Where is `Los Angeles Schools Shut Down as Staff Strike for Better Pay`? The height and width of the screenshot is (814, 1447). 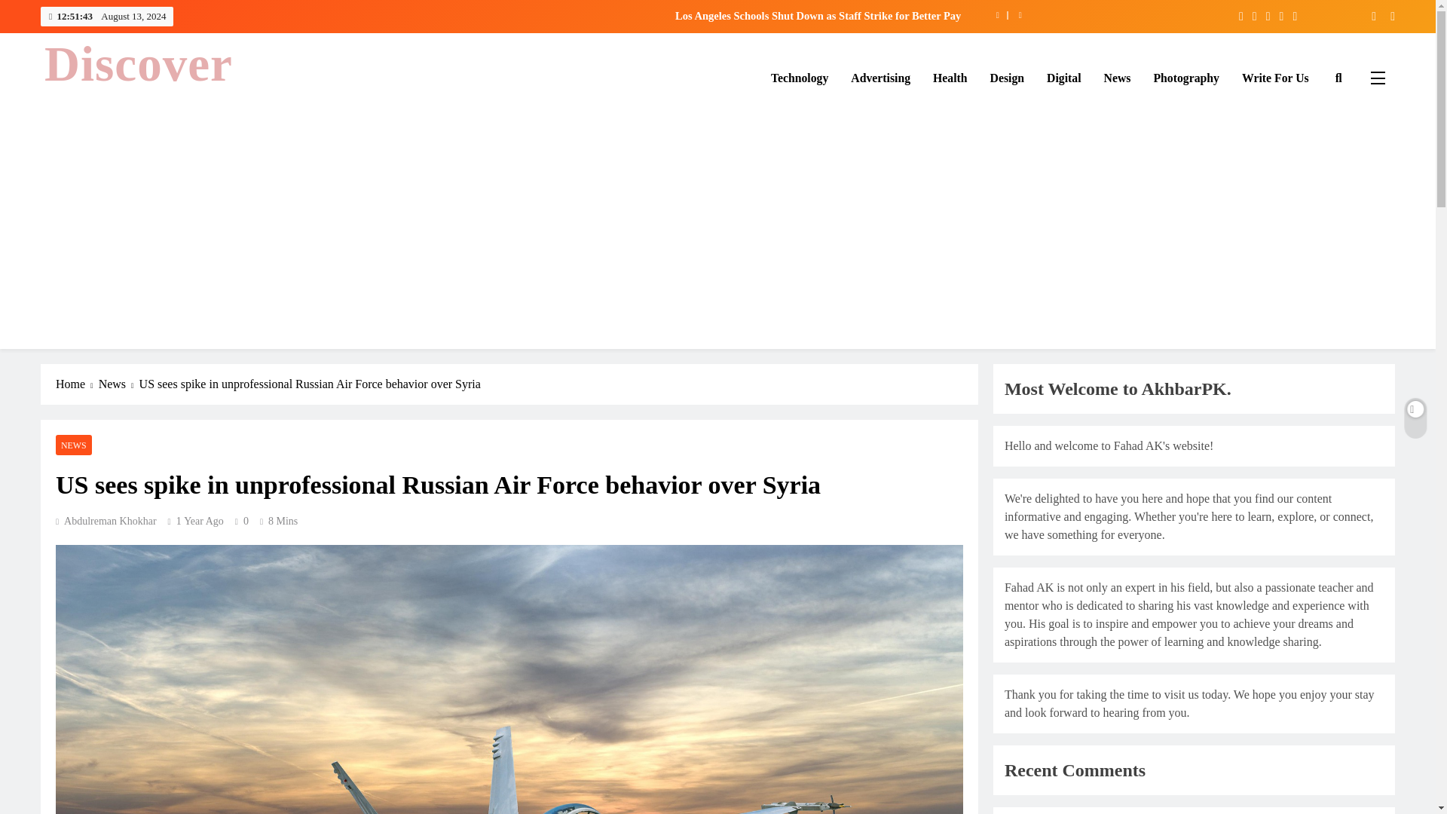 Los Angeles Schools Shut Down as Staff Strike for Better Pay is located at coordinates (635, 15).